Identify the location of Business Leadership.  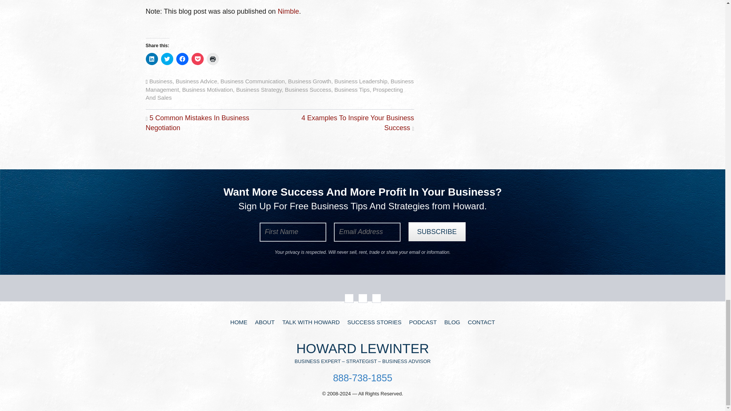
(361, 81).